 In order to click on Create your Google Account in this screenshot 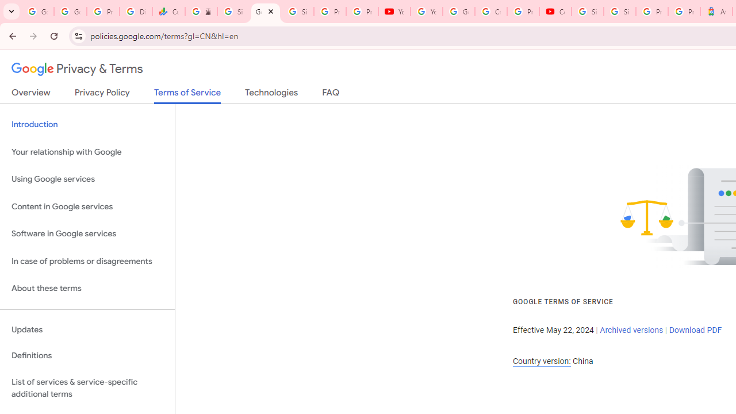, I will do `click(490, 11)`.